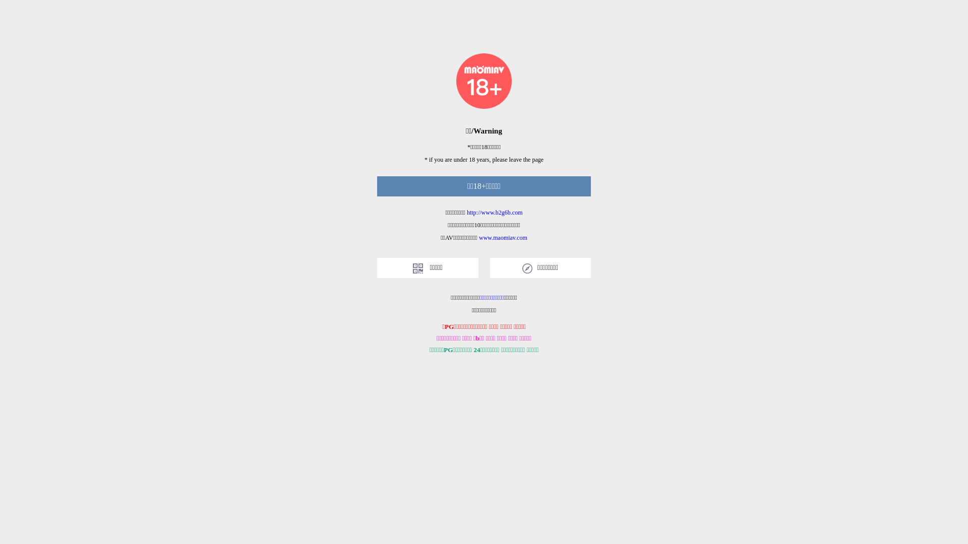 This screenshot has width=968, height=544. I want to click on www.maomiav.com, so click(503, 238).